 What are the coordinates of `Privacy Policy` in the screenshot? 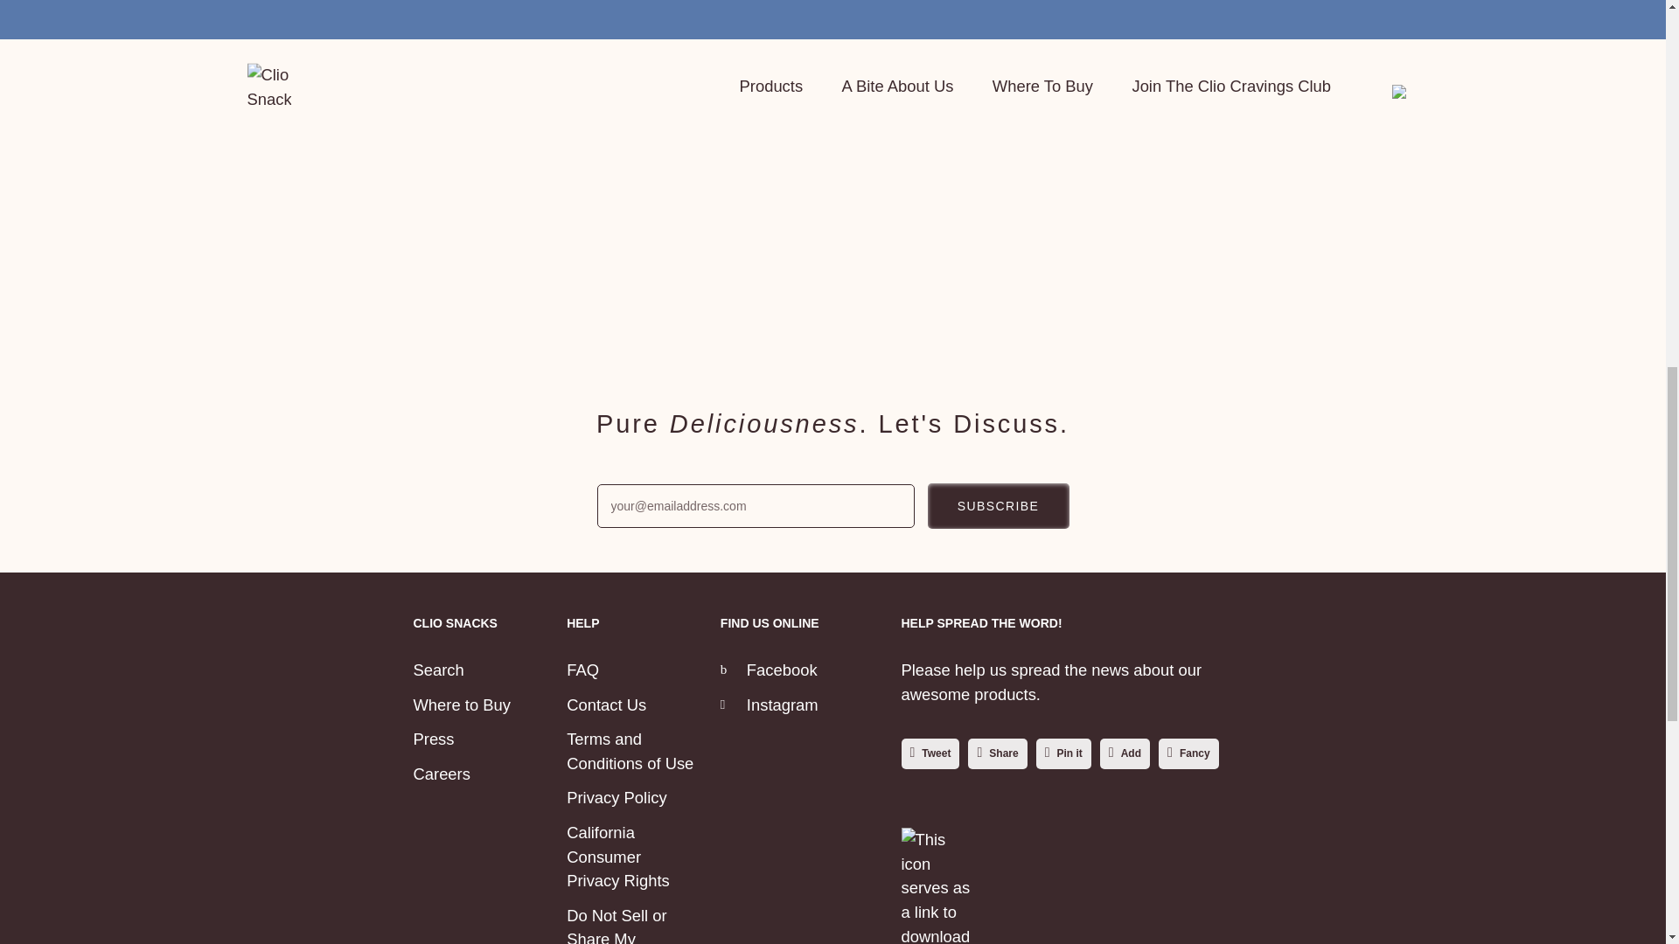 It's located at (617, 797).